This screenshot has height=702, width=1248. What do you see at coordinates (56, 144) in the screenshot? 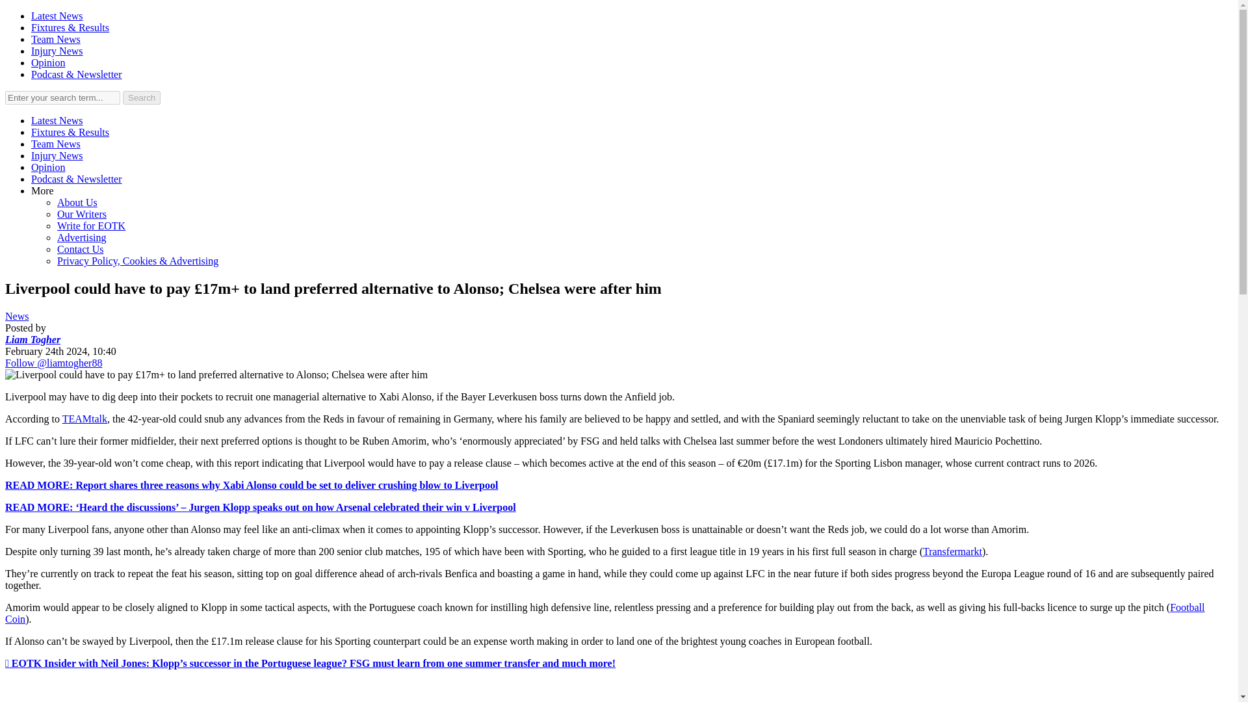
I see `Liverpool Line-Ups and Team News` at bounding box center [56, 144].